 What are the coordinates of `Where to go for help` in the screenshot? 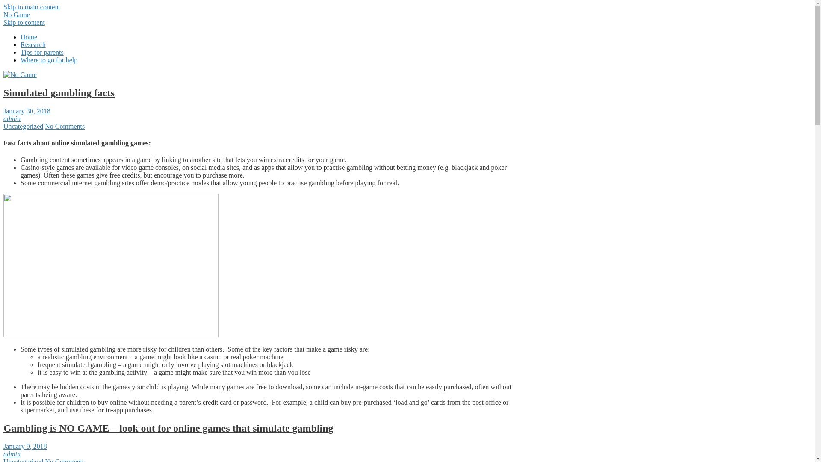 It's located at (49, 60).